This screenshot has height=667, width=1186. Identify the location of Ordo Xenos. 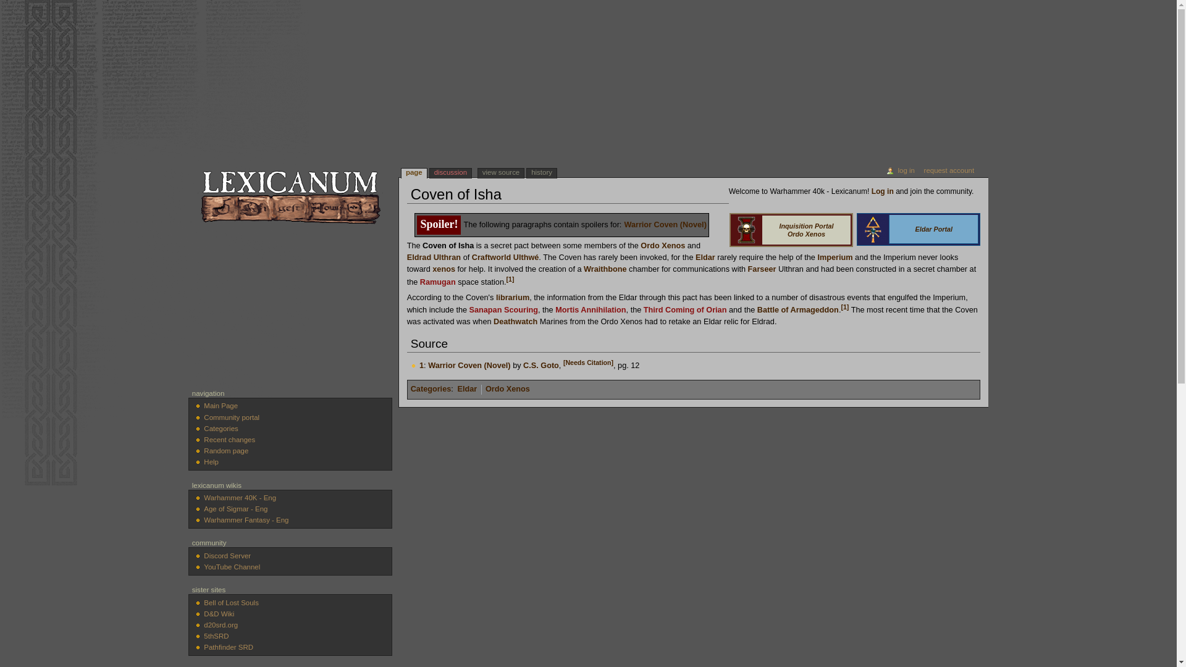
(662, 246).